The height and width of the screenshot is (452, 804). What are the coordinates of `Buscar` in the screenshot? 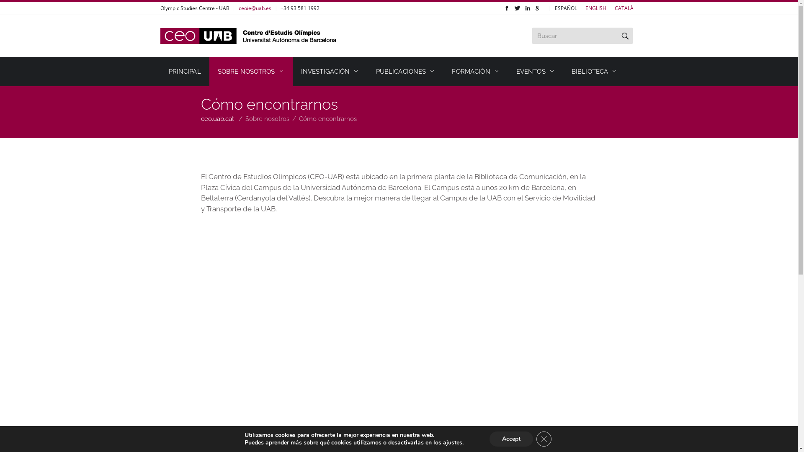 It's located at (625, 36).